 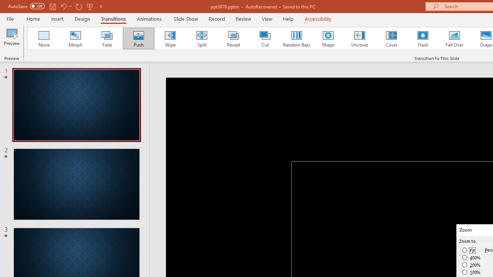 I want to click on 100%, so click(x=471, y=272).